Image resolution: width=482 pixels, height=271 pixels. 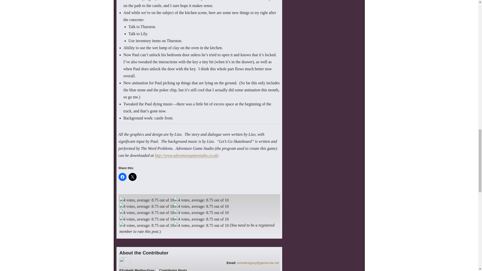 What do you see at coordinates (133, 177) in the screenshot?
I see `4 votes, average: 8.75 out of 10` at bounding box center [133, 177].